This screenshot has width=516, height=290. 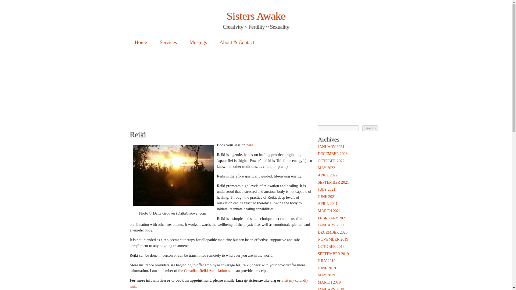 What do you see at coordinates (326, 275) in the screenshot?
I see `MAY 2019` at bounding box center [326, 275].